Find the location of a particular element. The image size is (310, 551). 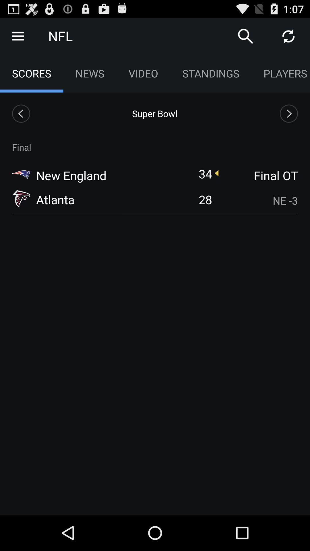

jump to standings item is located at coordinates (211, 73).